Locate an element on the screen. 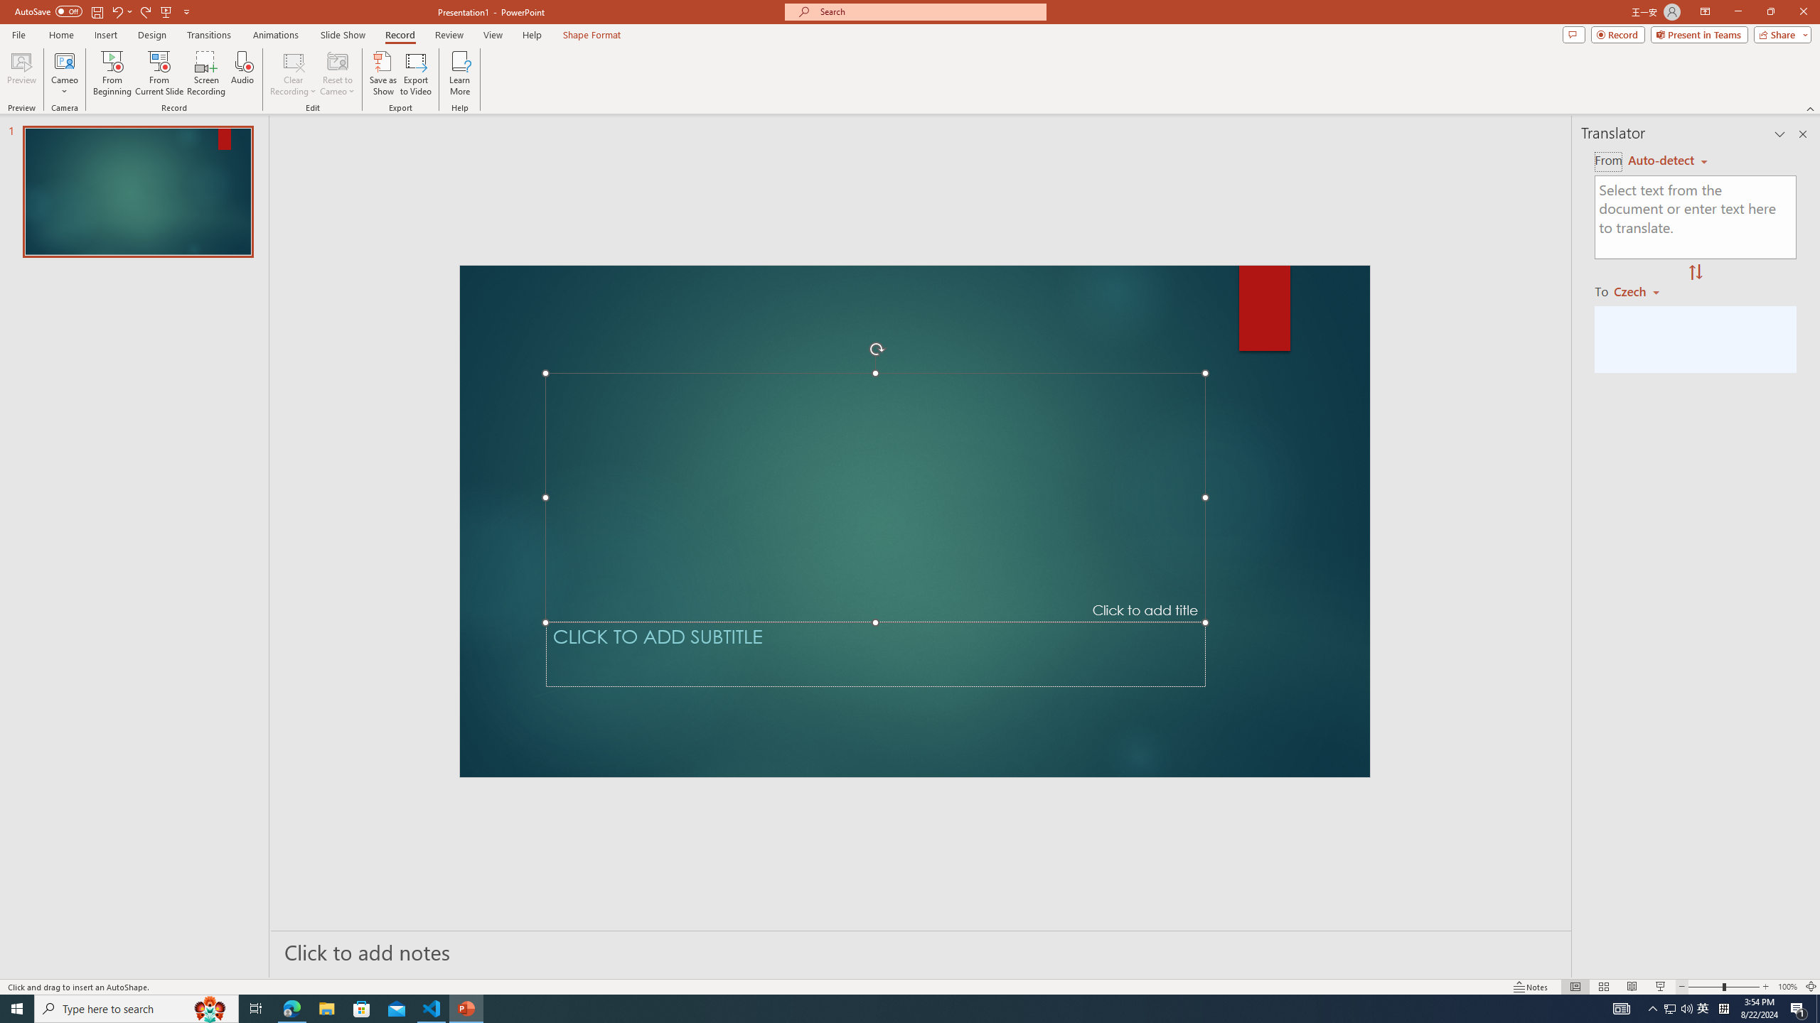 The width and height of the screenshot is (1820, 1023). From Beginning... is located at coordinates (112, 73).